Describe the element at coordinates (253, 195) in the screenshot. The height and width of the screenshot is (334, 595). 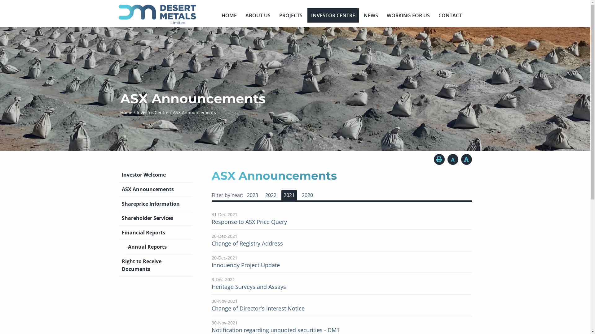
I see `2023` at that location.